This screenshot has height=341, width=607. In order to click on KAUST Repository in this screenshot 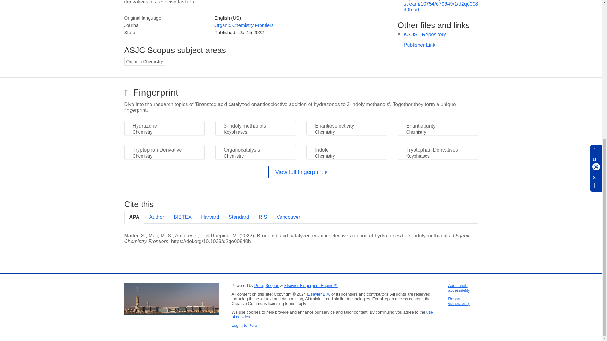, I will do `click(425, 34)`.